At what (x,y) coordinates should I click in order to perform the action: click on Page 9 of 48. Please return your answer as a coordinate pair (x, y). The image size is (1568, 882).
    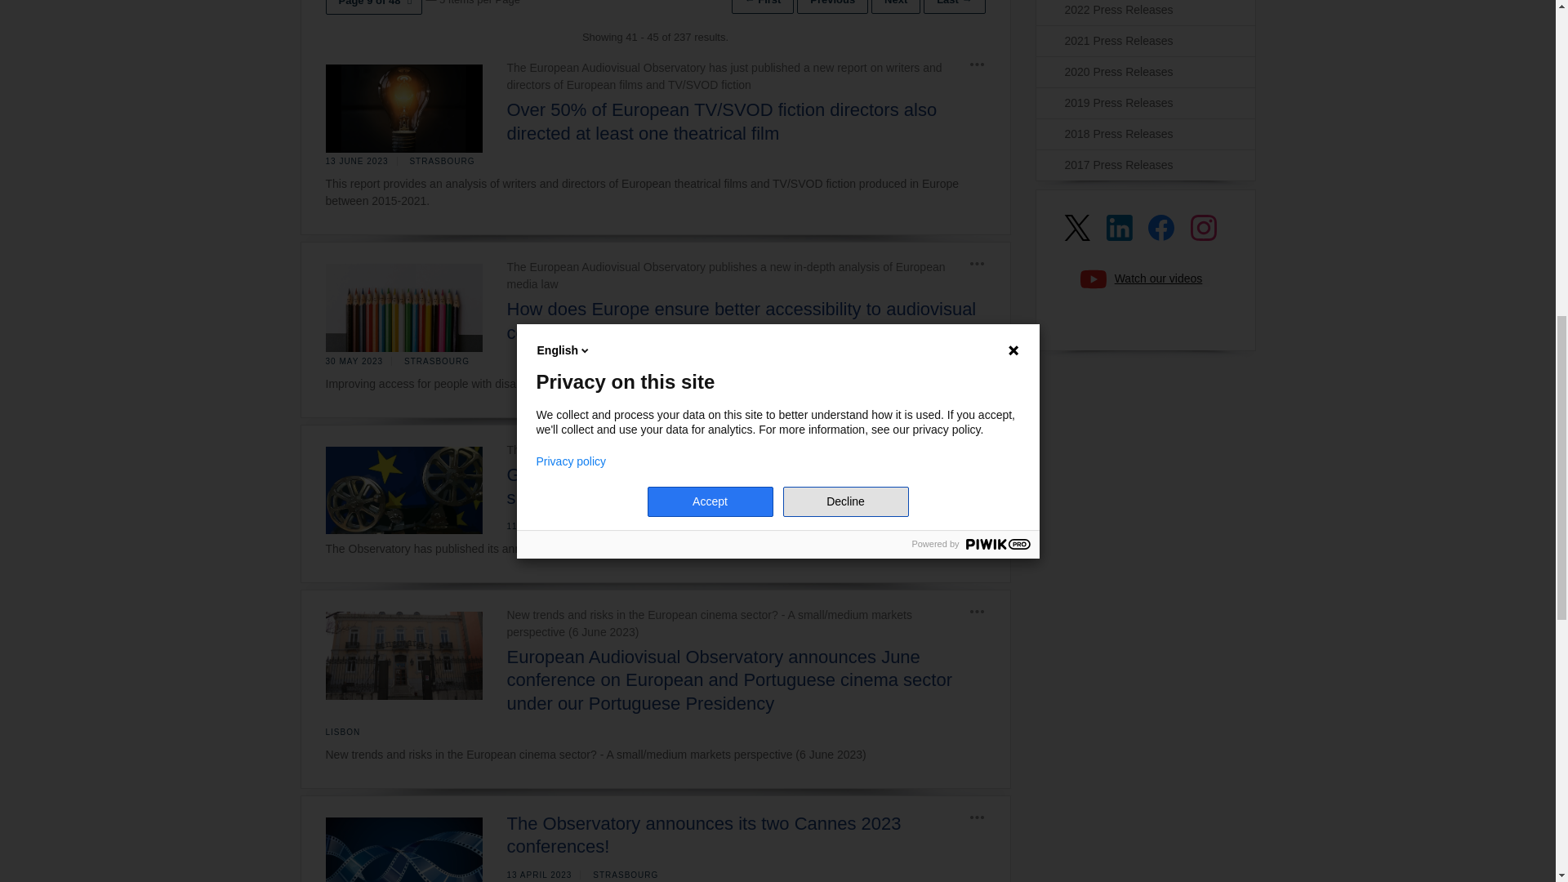
    Looking at the image, I should click on (372, 7).